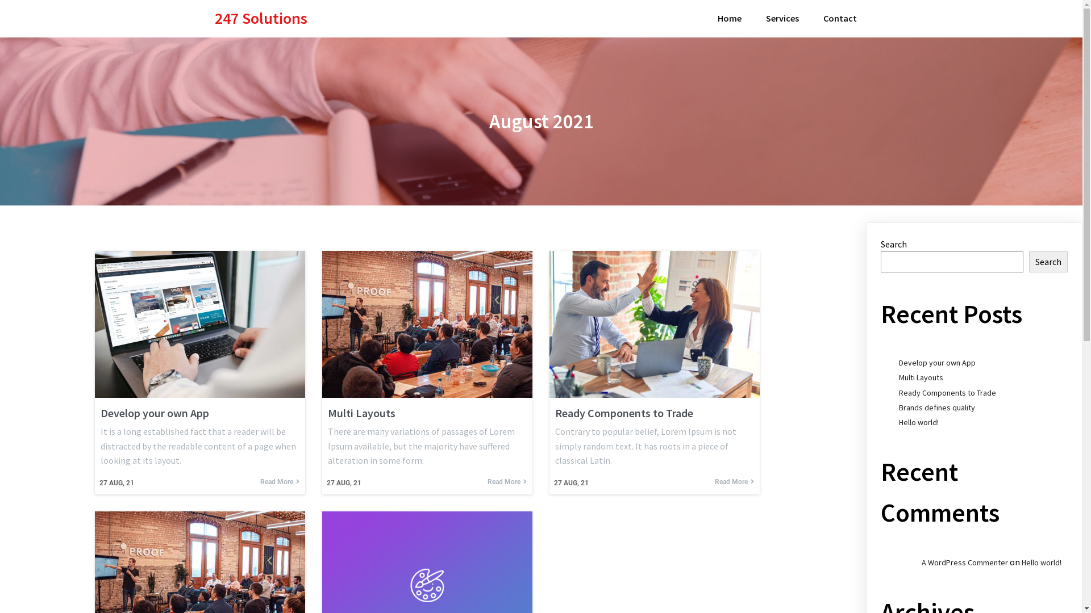 This screenshot has height=613, width=1091. Describe the element at coordinates (782, 19) in the screenshot. I see `Services` at that location.